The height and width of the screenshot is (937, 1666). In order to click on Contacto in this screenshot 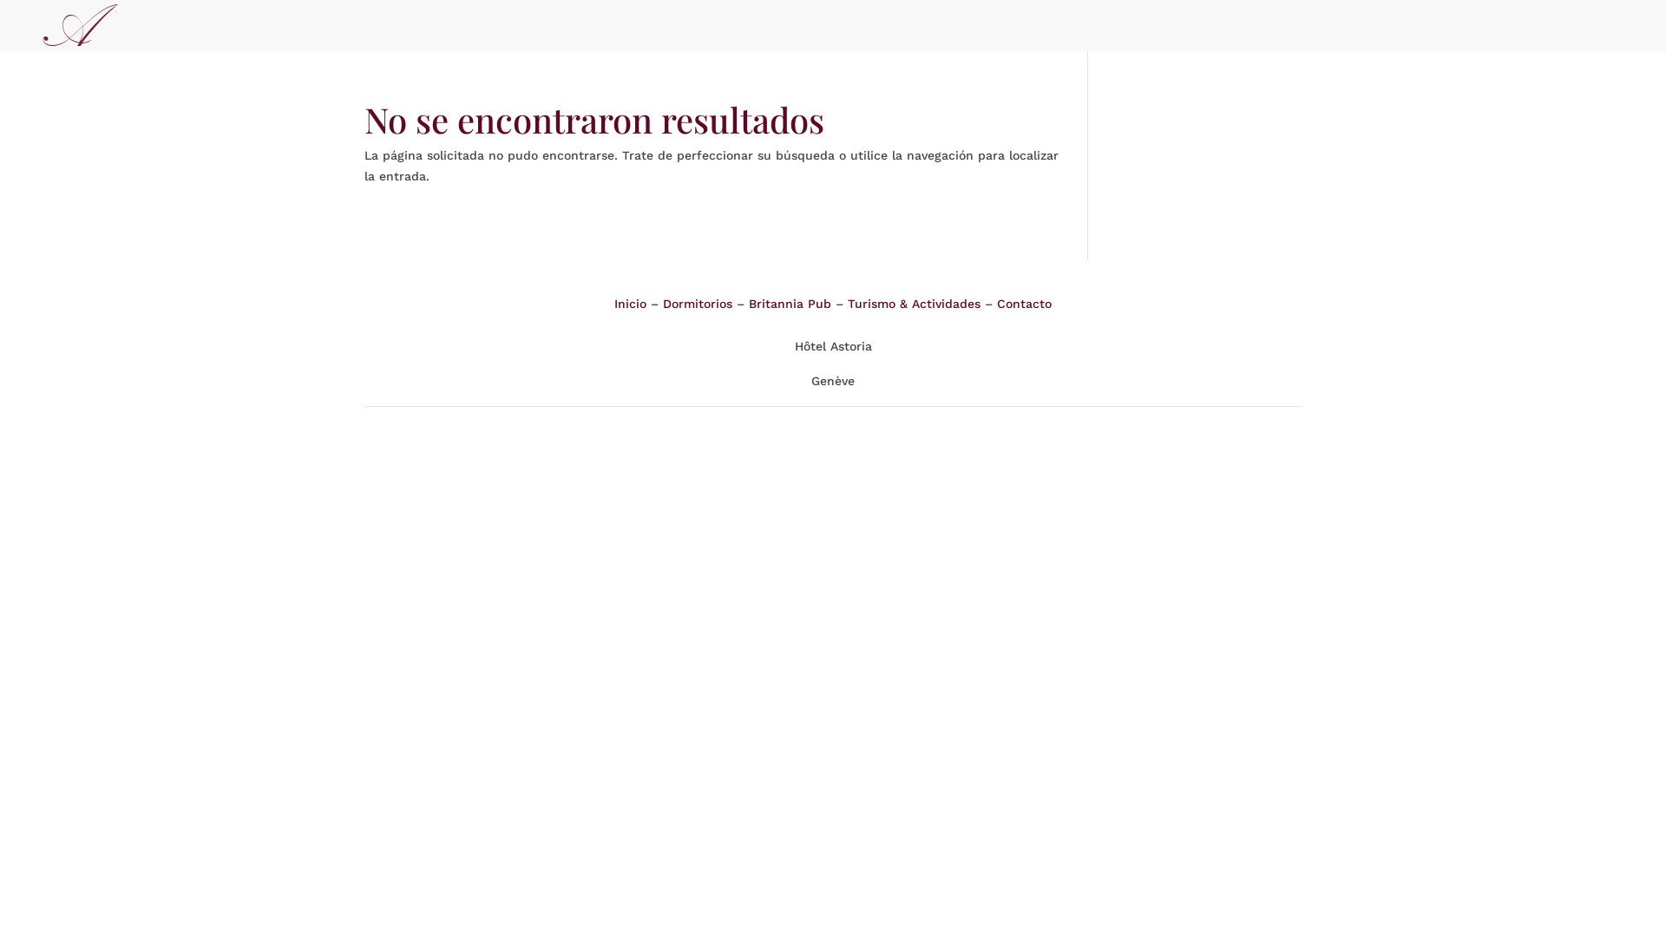, I will do `click(1024, 304)`.